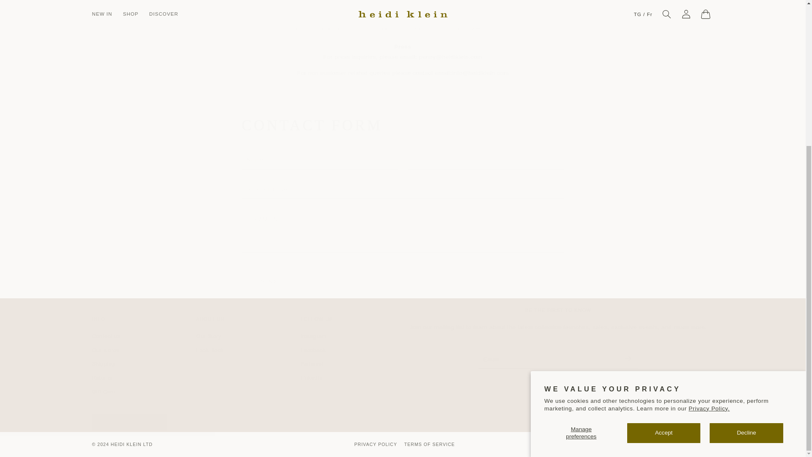 This screenshot has height=457, width=812. What do you see at coordinates (247, 357) in the screenshot?
I see `CONTACT FORM` at bounding box center [247, 357].